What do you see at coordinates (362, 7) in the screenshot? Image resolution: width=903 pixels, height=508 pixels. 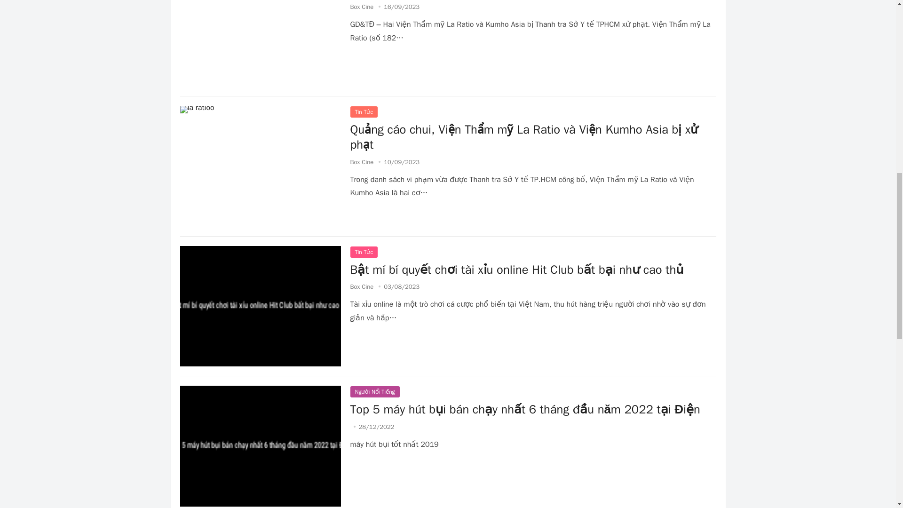 I see `Box Cine` at bounding box center [362, 7].